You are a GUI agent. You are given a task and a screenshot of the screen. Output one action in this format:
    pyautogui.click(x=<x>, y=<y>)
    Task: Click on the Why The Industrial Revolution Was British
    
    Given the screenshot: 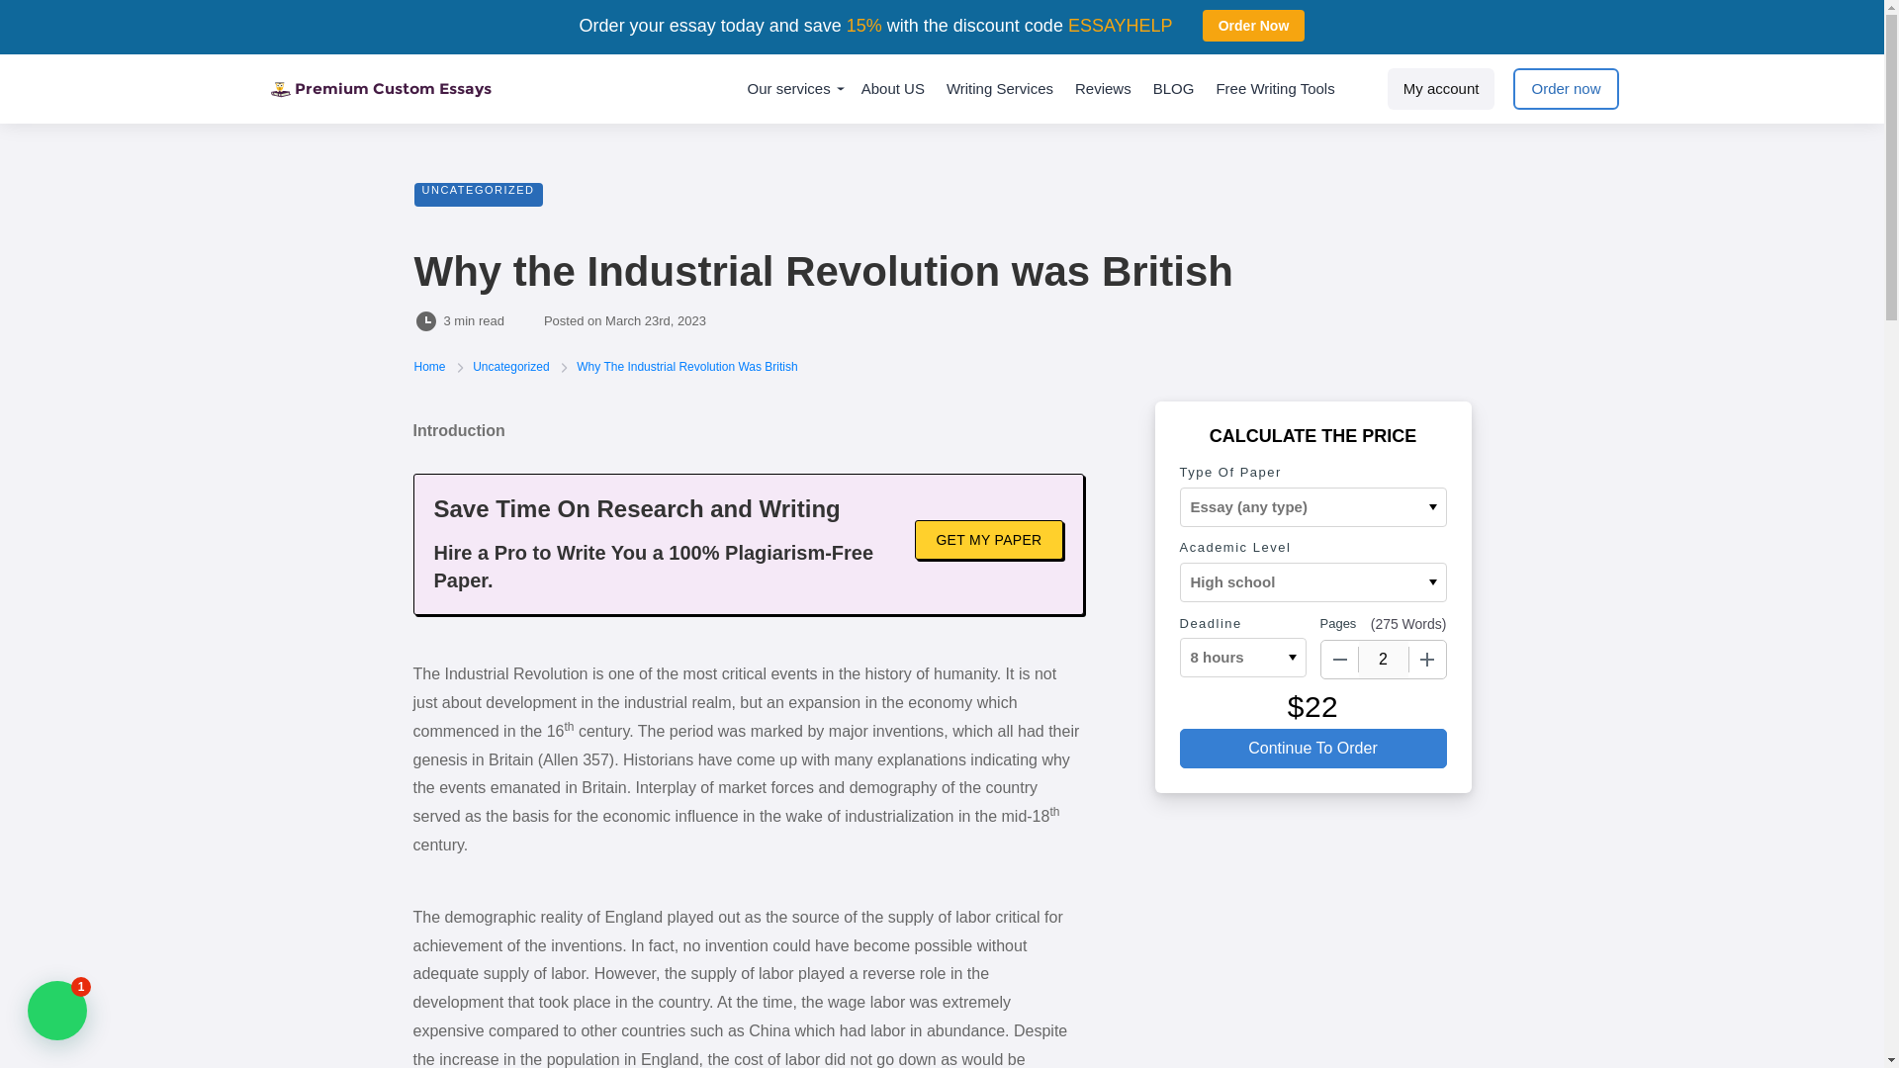 What is the action you would take?
    pyautogui.click(x=686, y=366)
    